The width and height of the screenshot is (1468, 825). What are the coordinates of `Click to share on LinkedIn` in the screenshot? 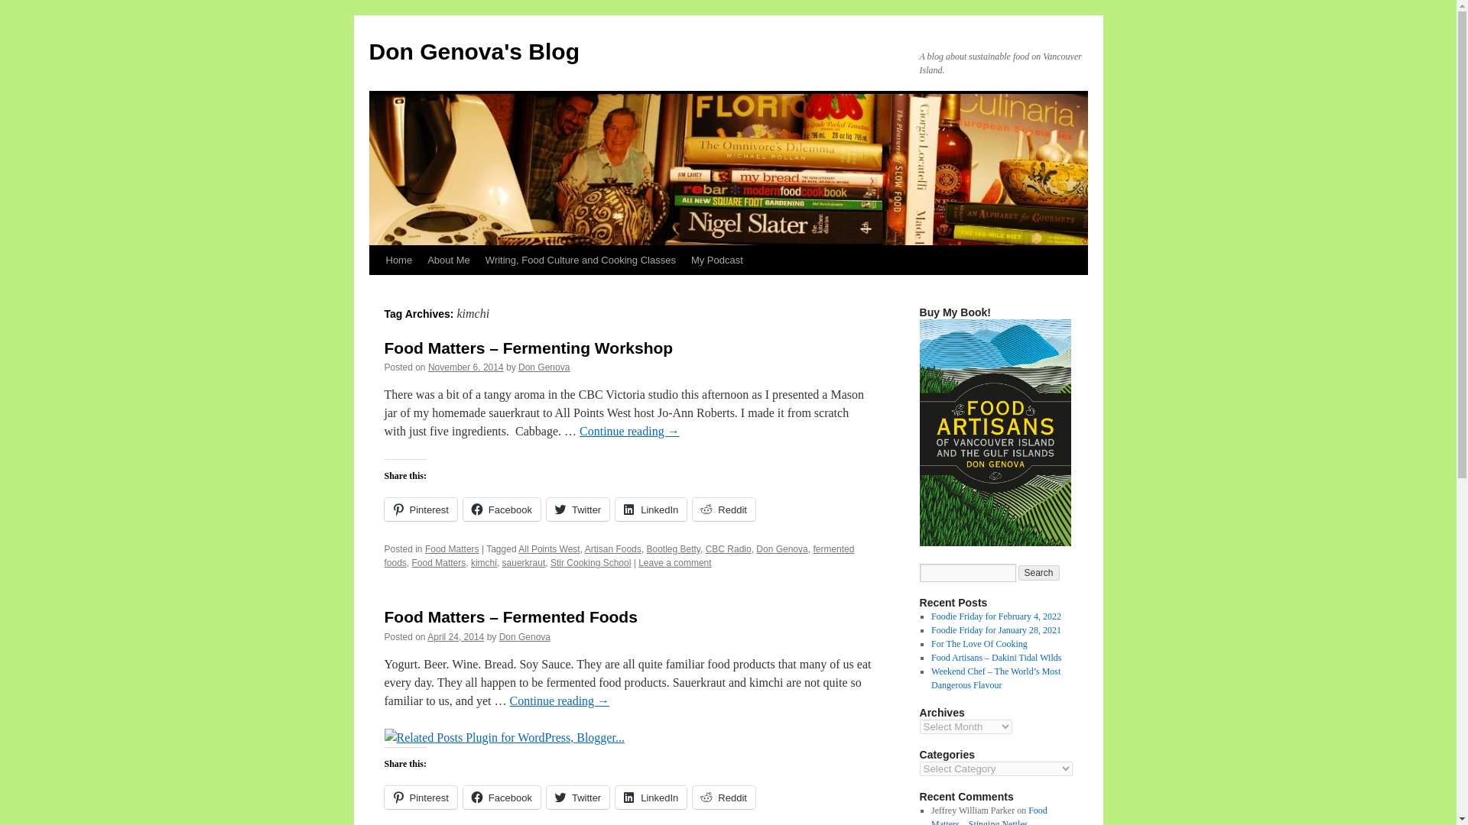 It's located at (651, 797).